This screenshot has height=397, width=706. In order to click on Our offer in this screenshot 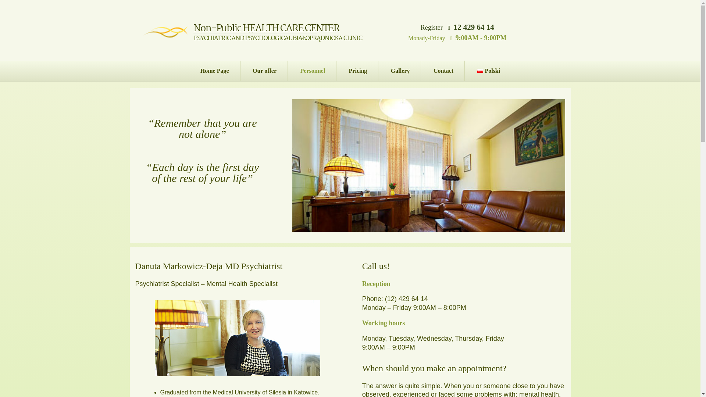, I will do `click(265, 71)`.